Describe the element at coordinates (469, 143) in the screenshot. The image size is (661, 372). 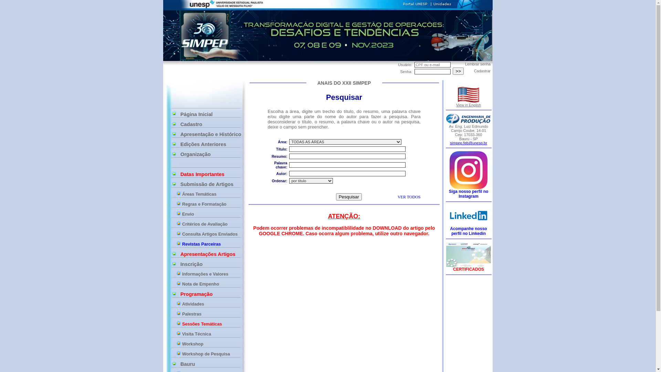
I see `simpep.feb@unesp.br` at that location.